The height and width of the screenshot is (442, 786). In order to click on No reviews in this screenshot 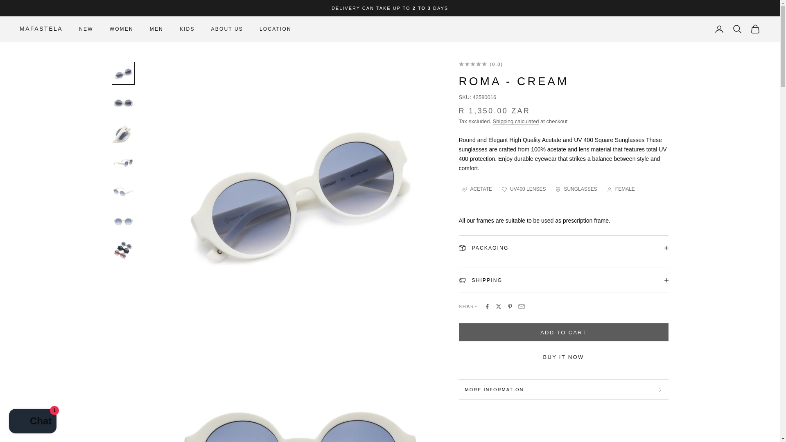, I will do `click(563, 64)`.